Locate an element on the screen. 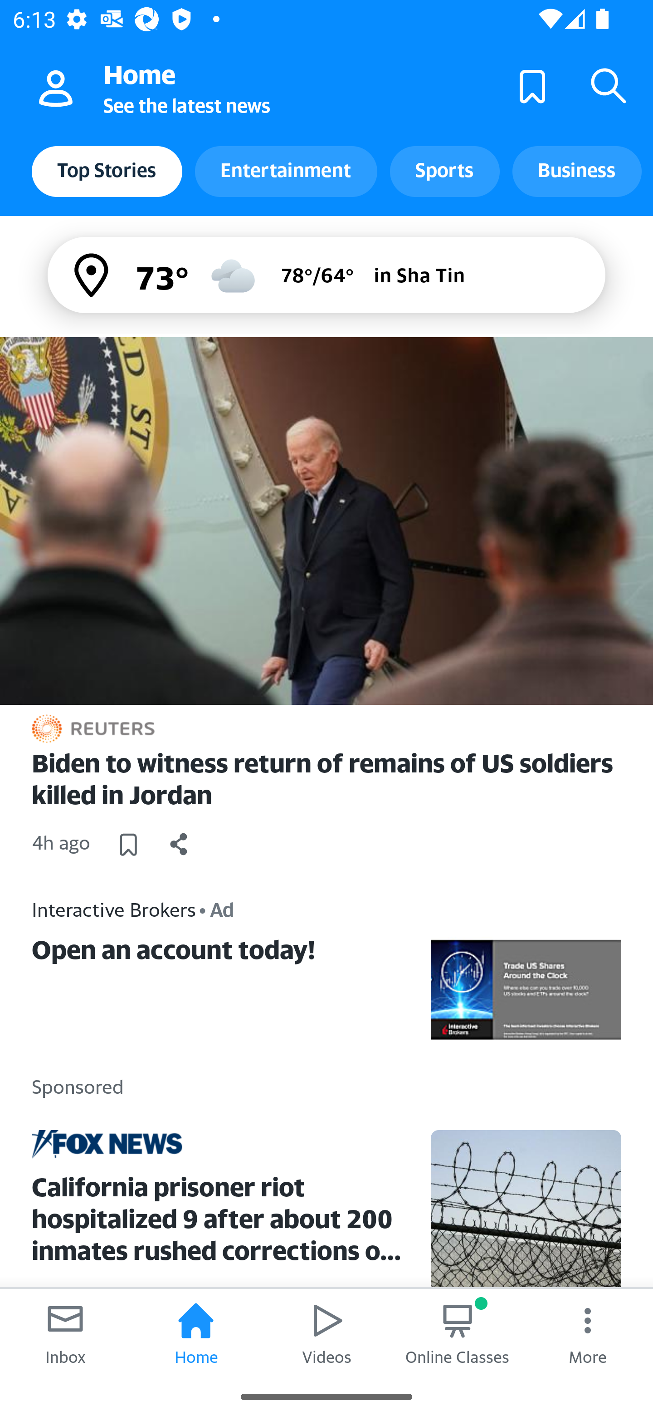  allow accurate location 73° 78°/64° in Sha Tin is located at coordinates (326, 275).